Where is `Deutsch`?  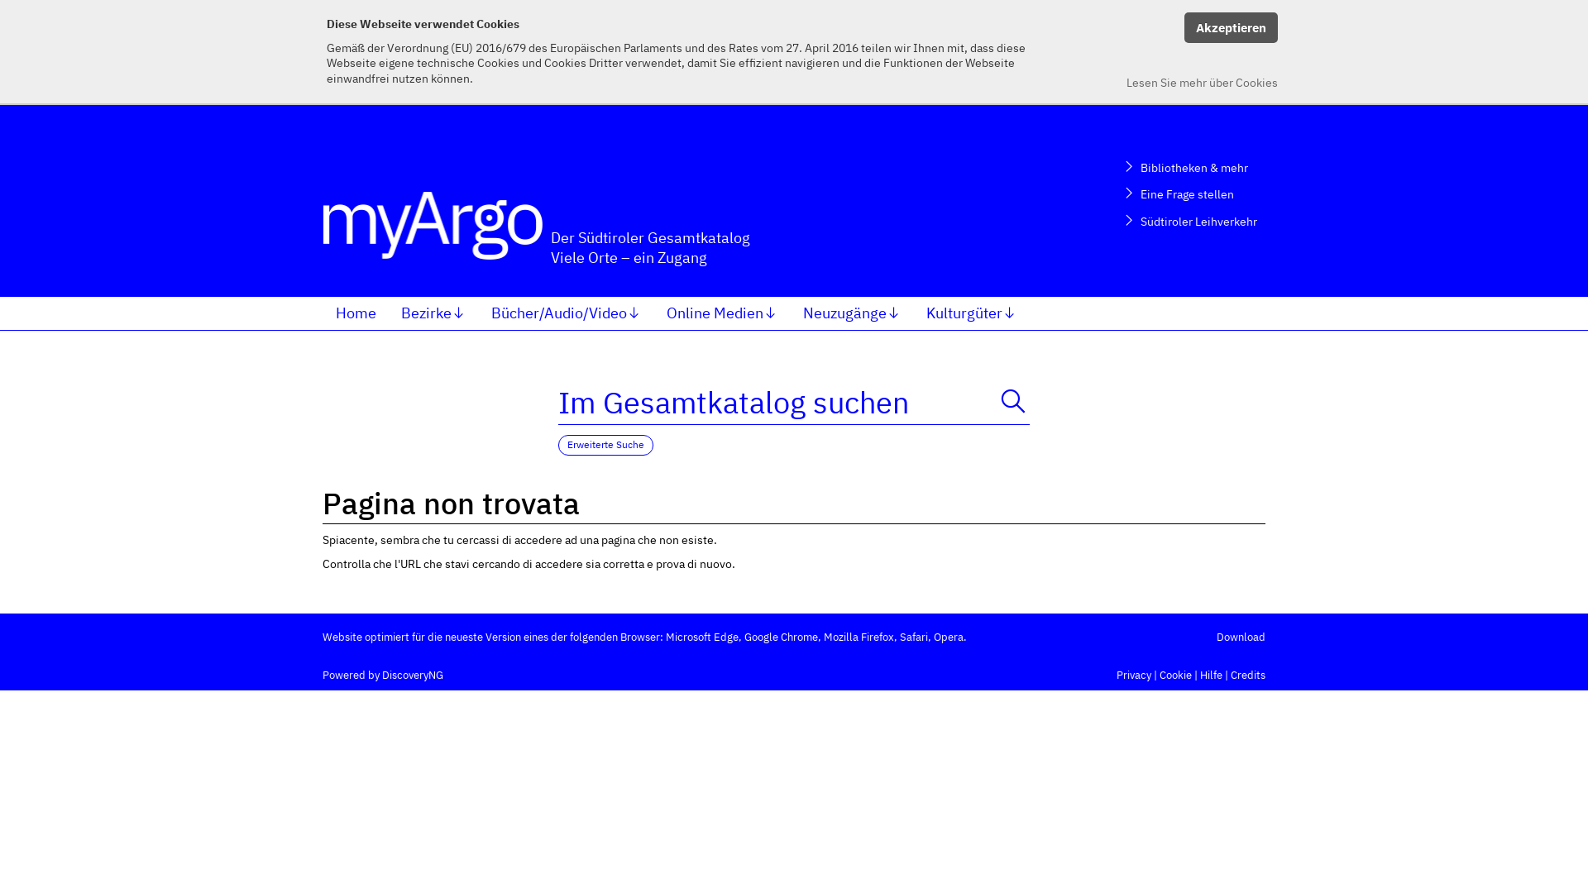
Deutsch is located at coordinates (1228, 18).